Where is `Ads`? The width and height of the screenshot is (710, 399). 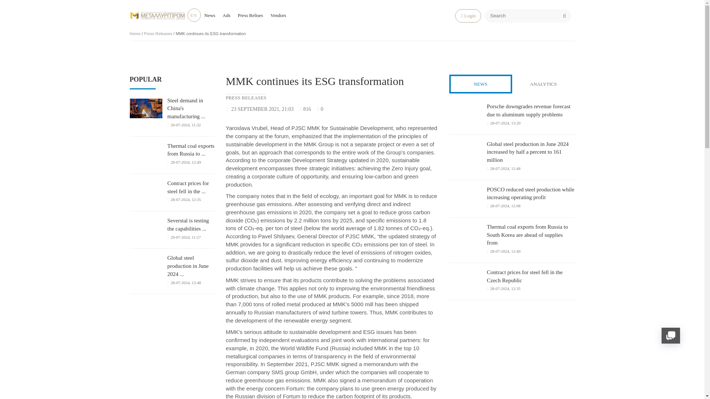 Ads is located at coordinates (226, 15).